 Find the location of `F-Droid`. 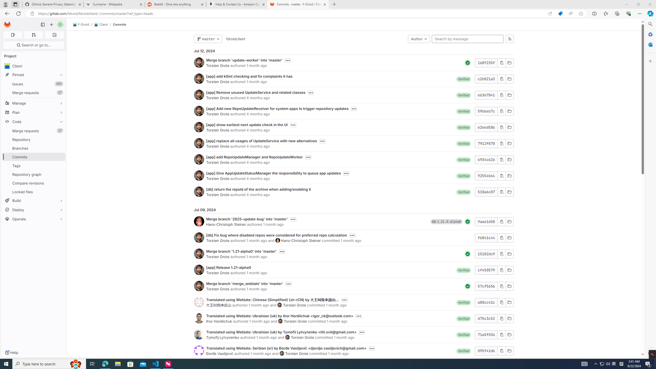

F-Droid is located at coordinates (81, 25).